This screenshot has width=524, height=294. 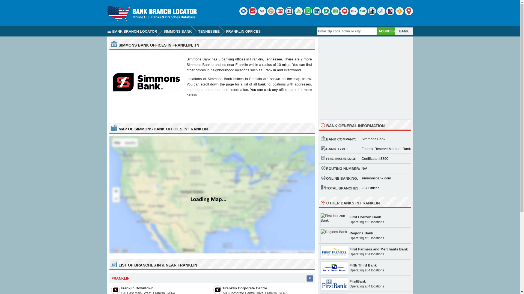 I want to click on Wells Fargo Bank, so click(x=252, y=14).